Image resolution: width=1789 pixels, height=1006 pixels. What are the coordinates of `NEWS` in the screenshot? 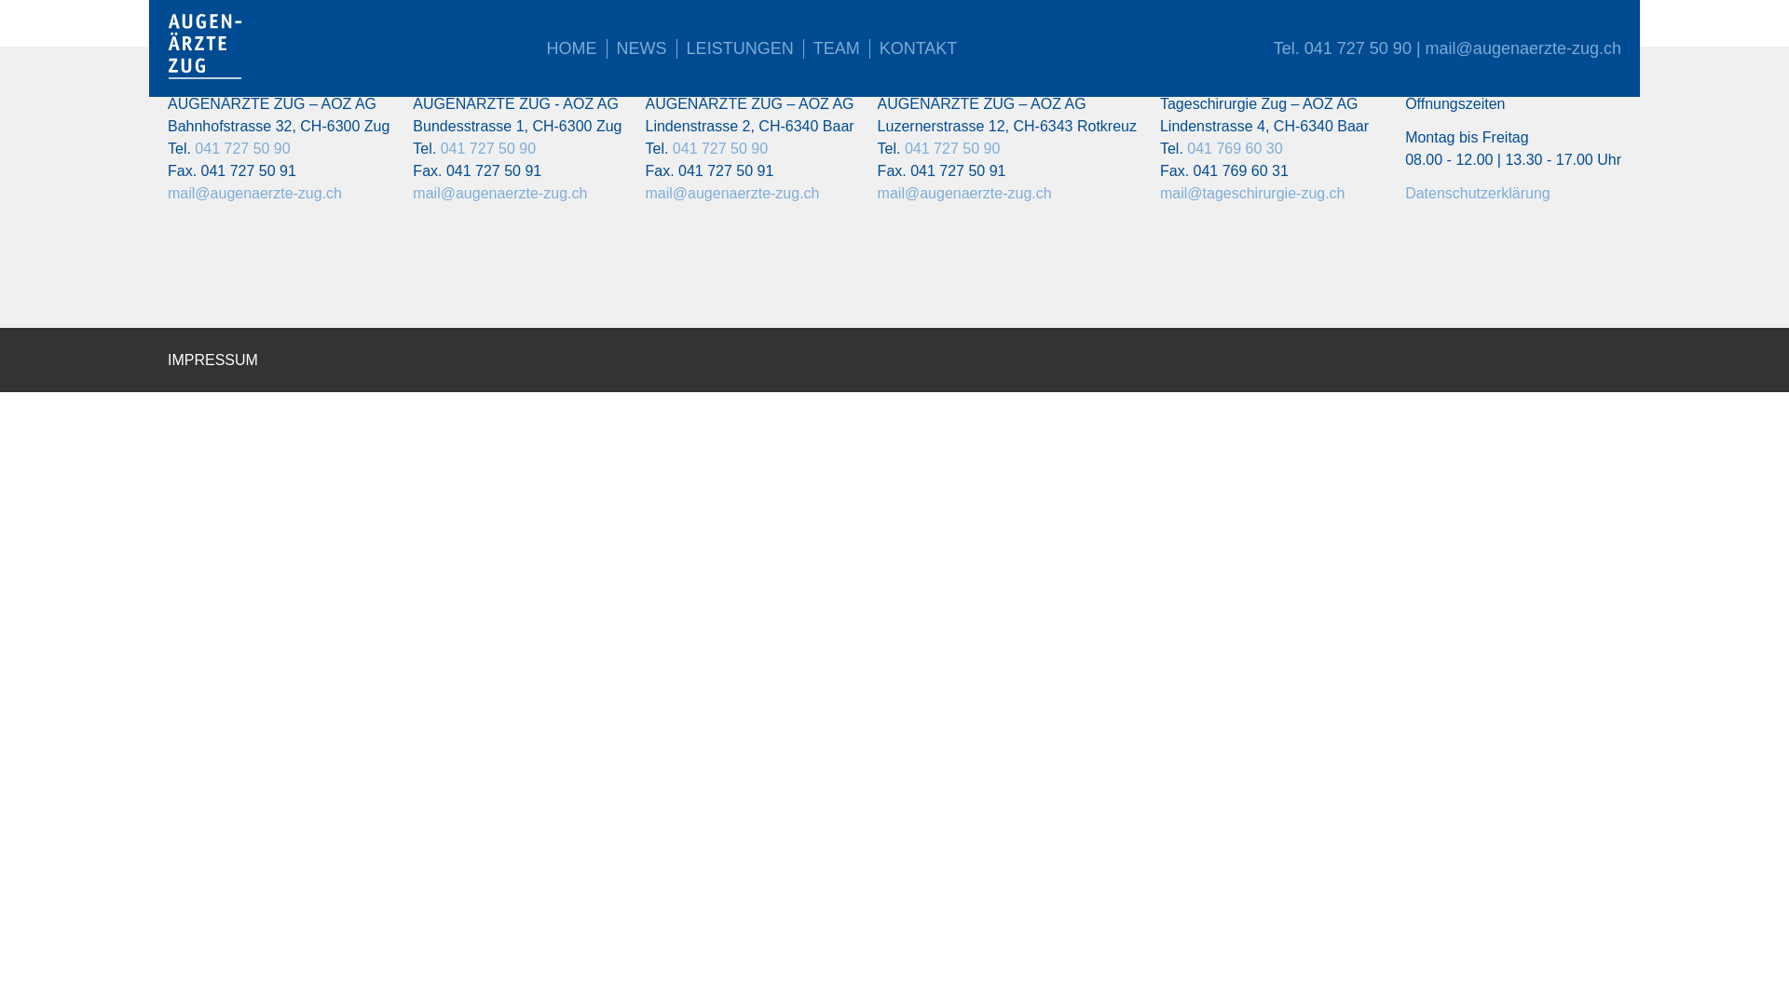 It's located at (642, 48).